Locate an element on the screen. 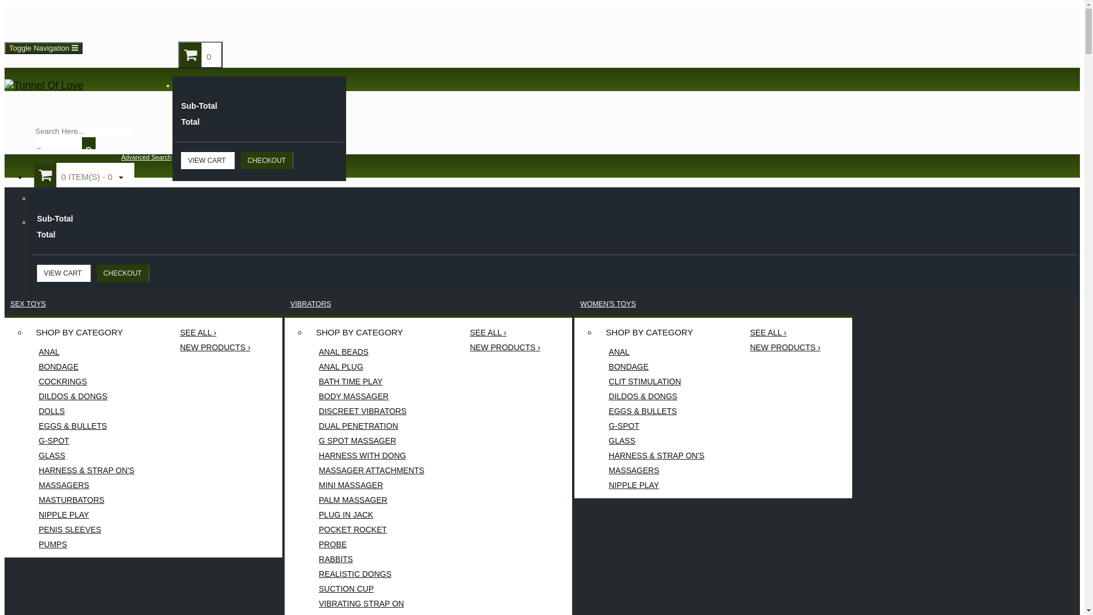  EGGS & BULLETS is located at coordinates (656, 411).